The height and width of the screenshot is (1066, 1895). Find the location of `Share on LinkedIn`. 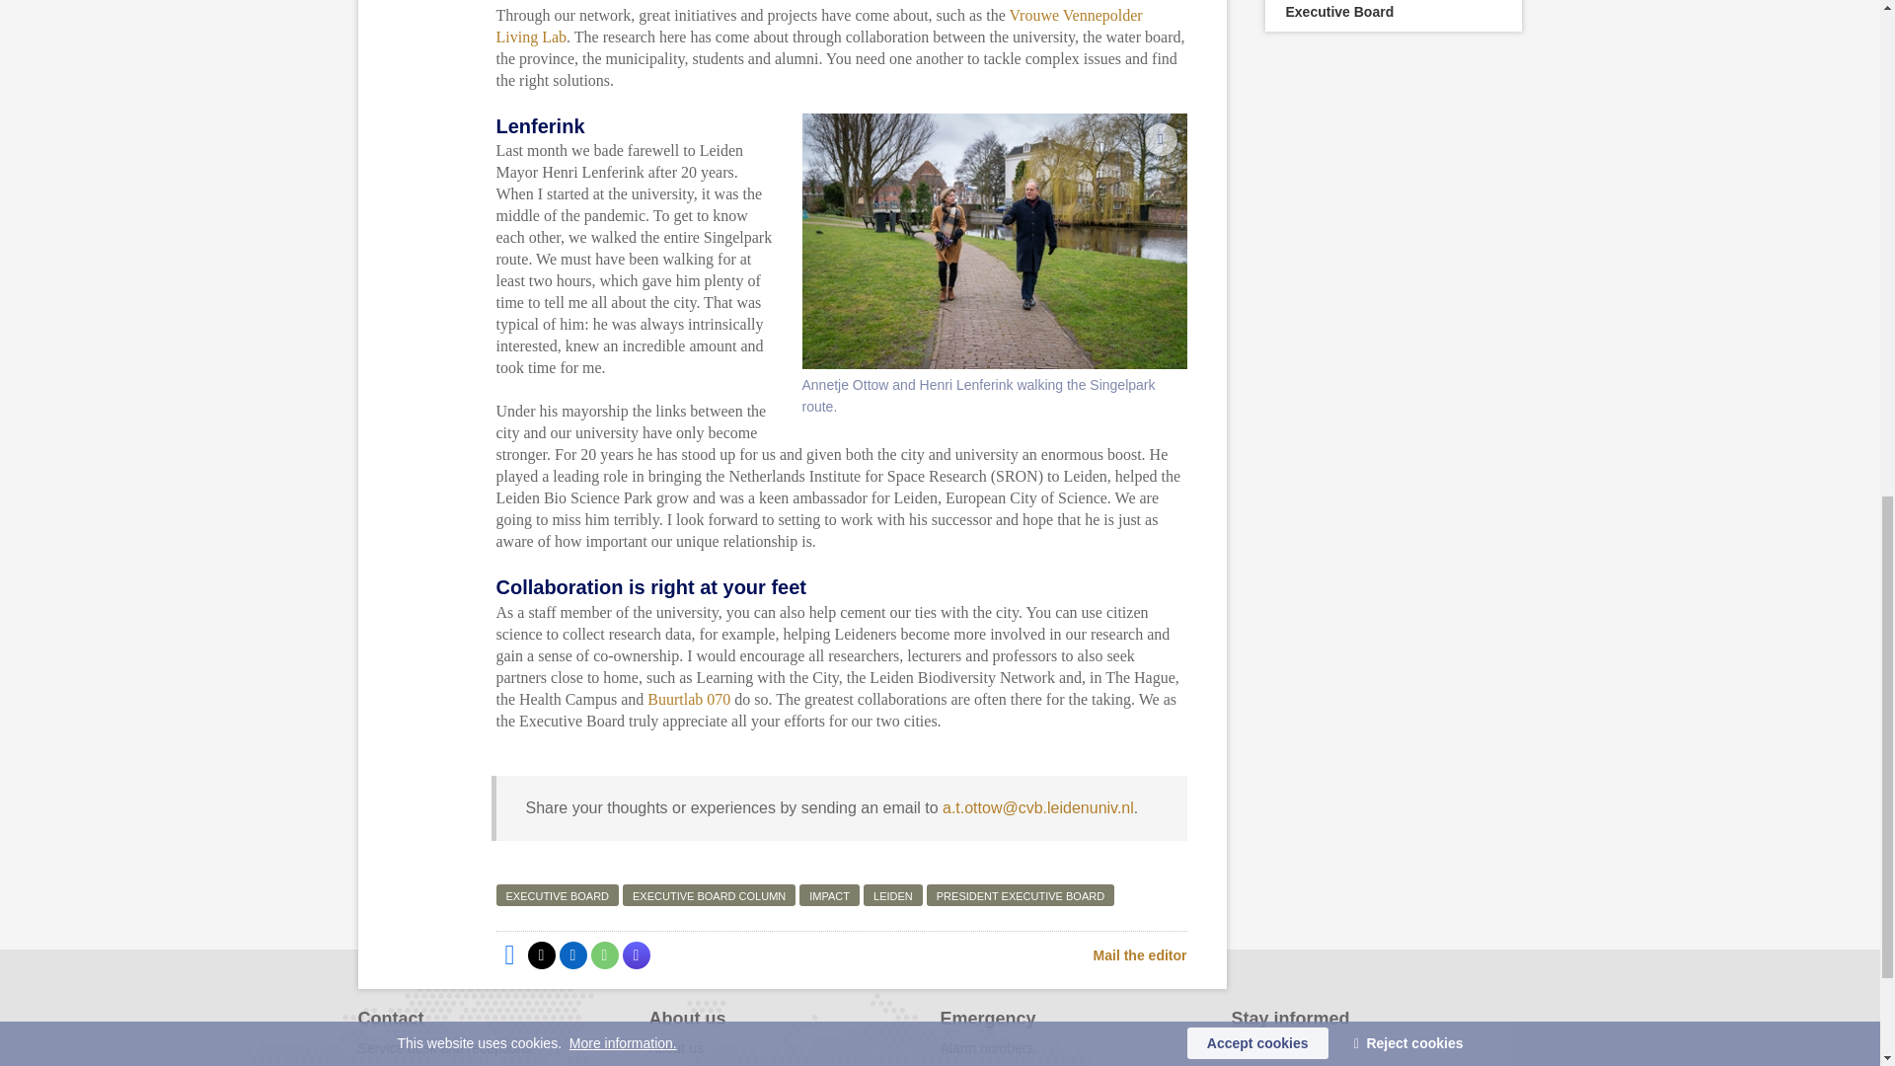

Share on LinkedIn is located at coordinates (572, 954).